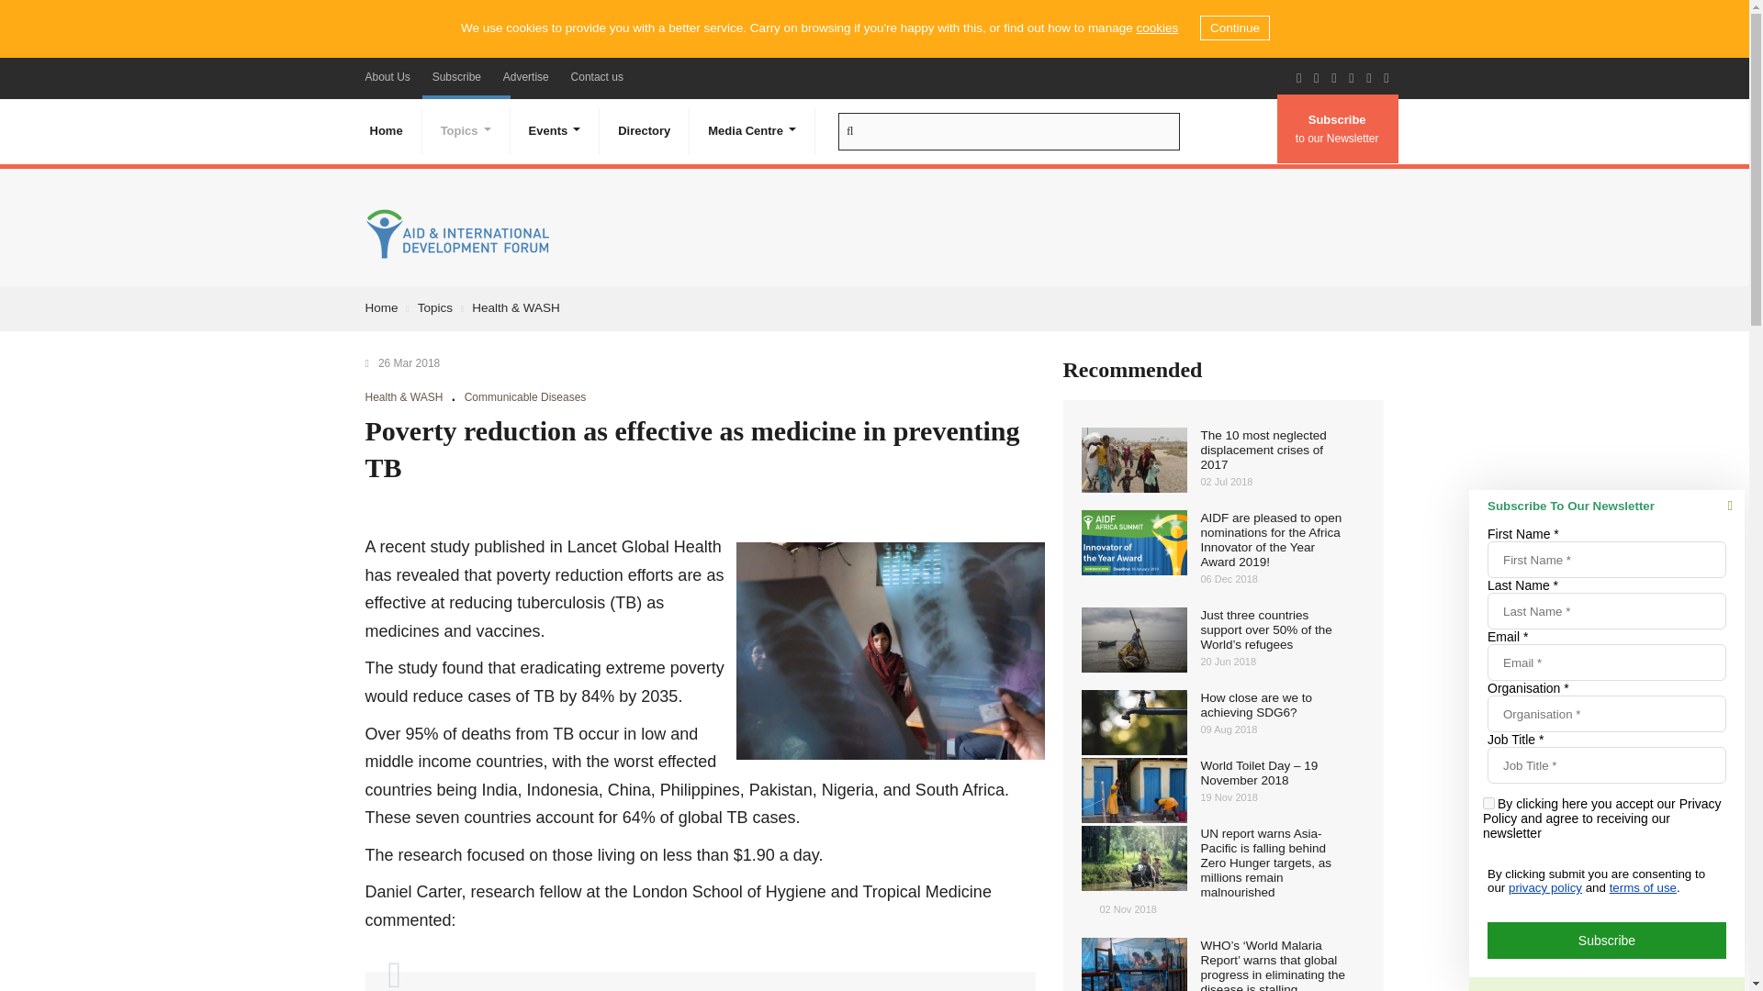 Image resolution: width=1763 pixels, height=991 pixels. What do you see at coordinates (1350, 77) in the screenshot?
I see `Youtube` at bounding box center [1350, 77].